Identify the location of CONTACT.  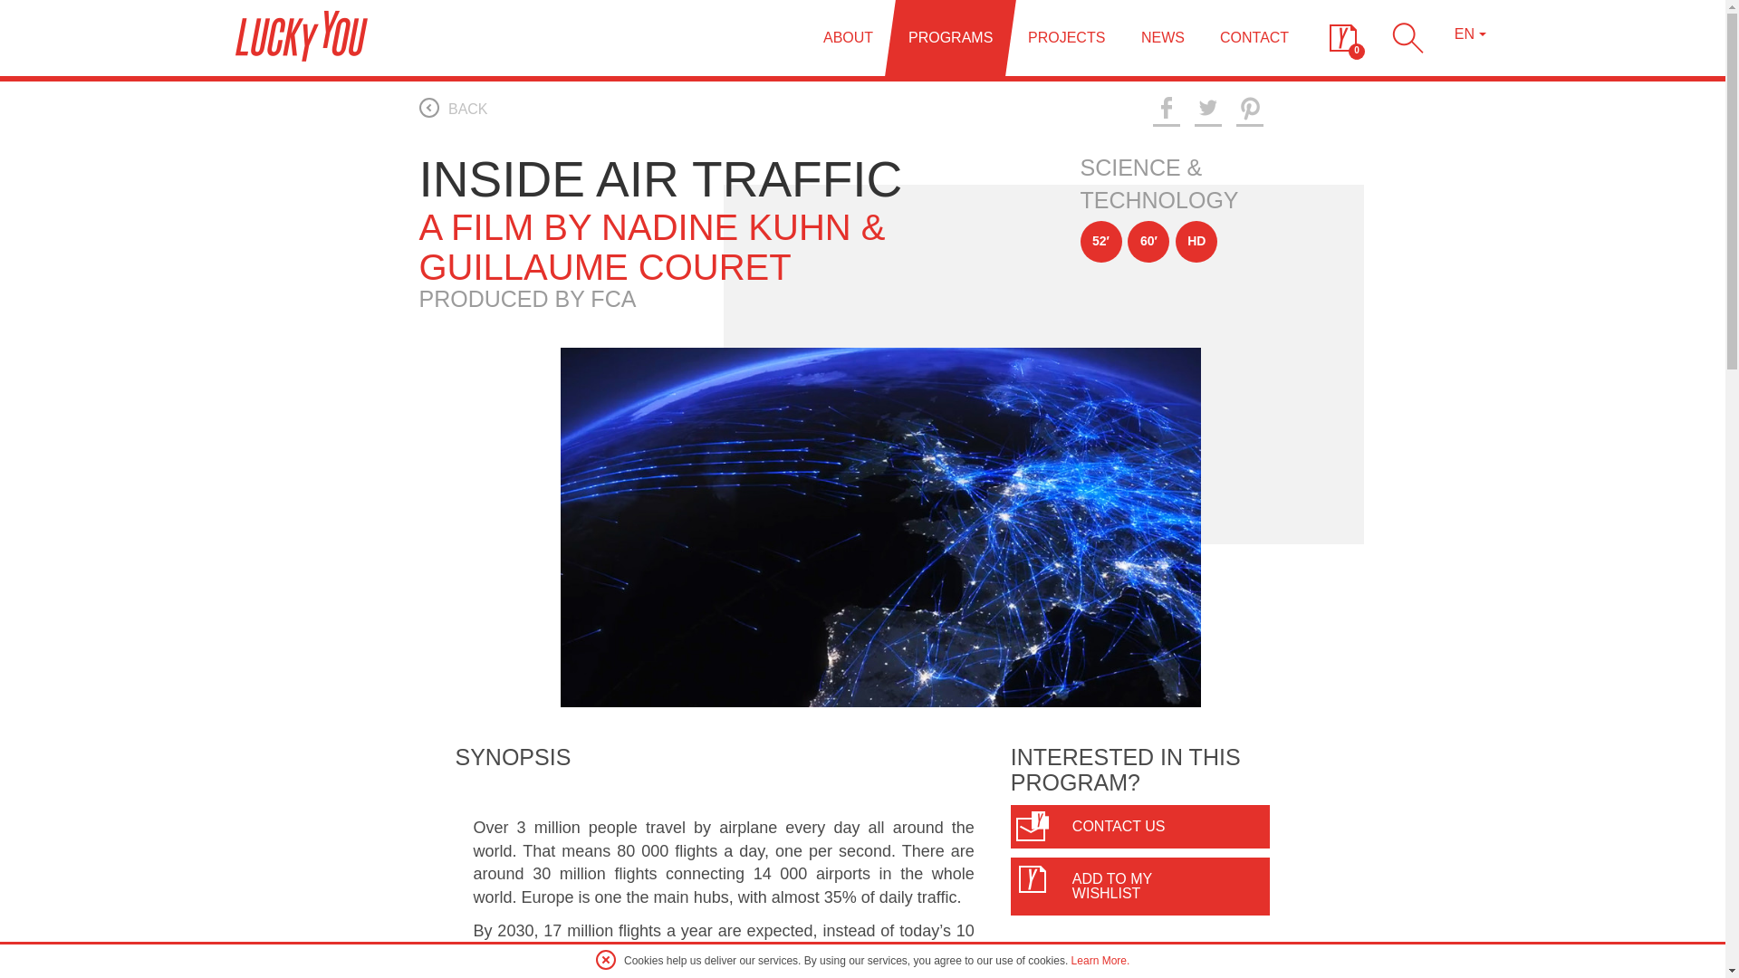
(1248, 38).